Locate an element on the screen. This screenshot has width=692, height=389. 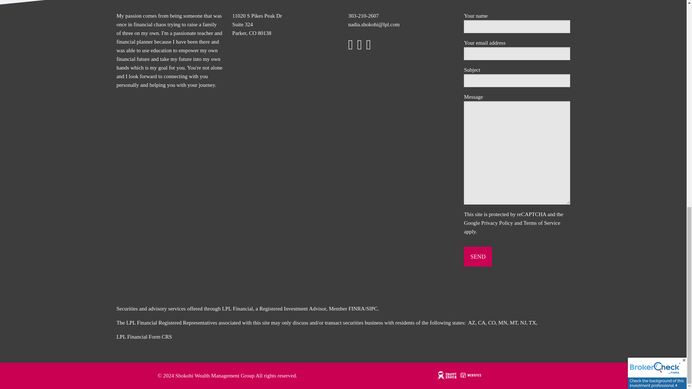
Form CRS is located at coordinates (160, 336).